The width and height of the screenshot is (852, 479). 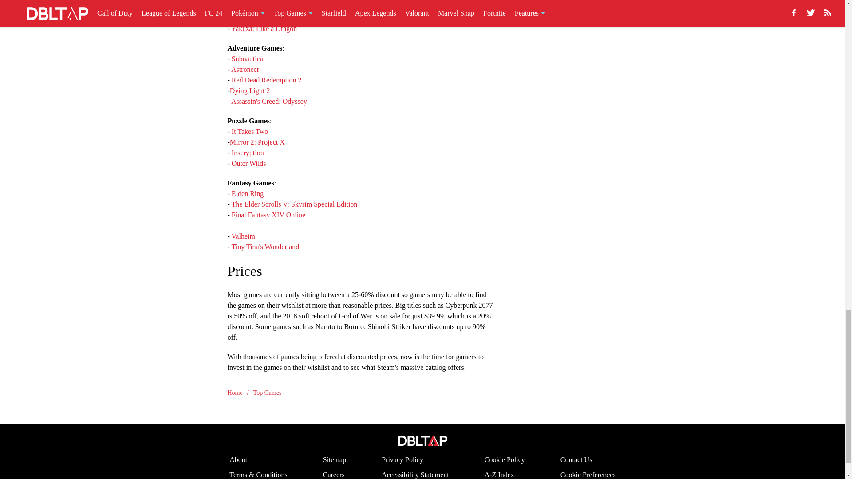 What do you see at coordinates (256, 17) in the screenshot?
I see `The Outerworlds` at bounding box center [256, 17].